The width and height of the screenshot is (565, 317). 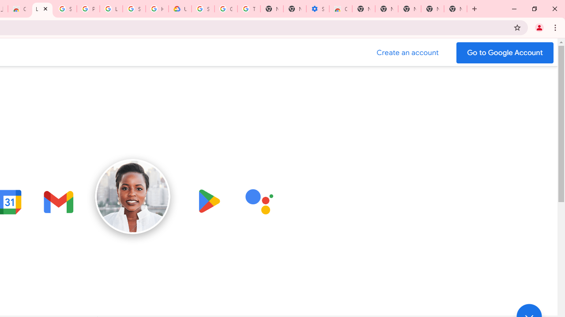 What do you see at coordinates (341, 9) in the screenshot?
I see `Chrome Web Store - Accessibility extensions` at bounding box center [341, 9].